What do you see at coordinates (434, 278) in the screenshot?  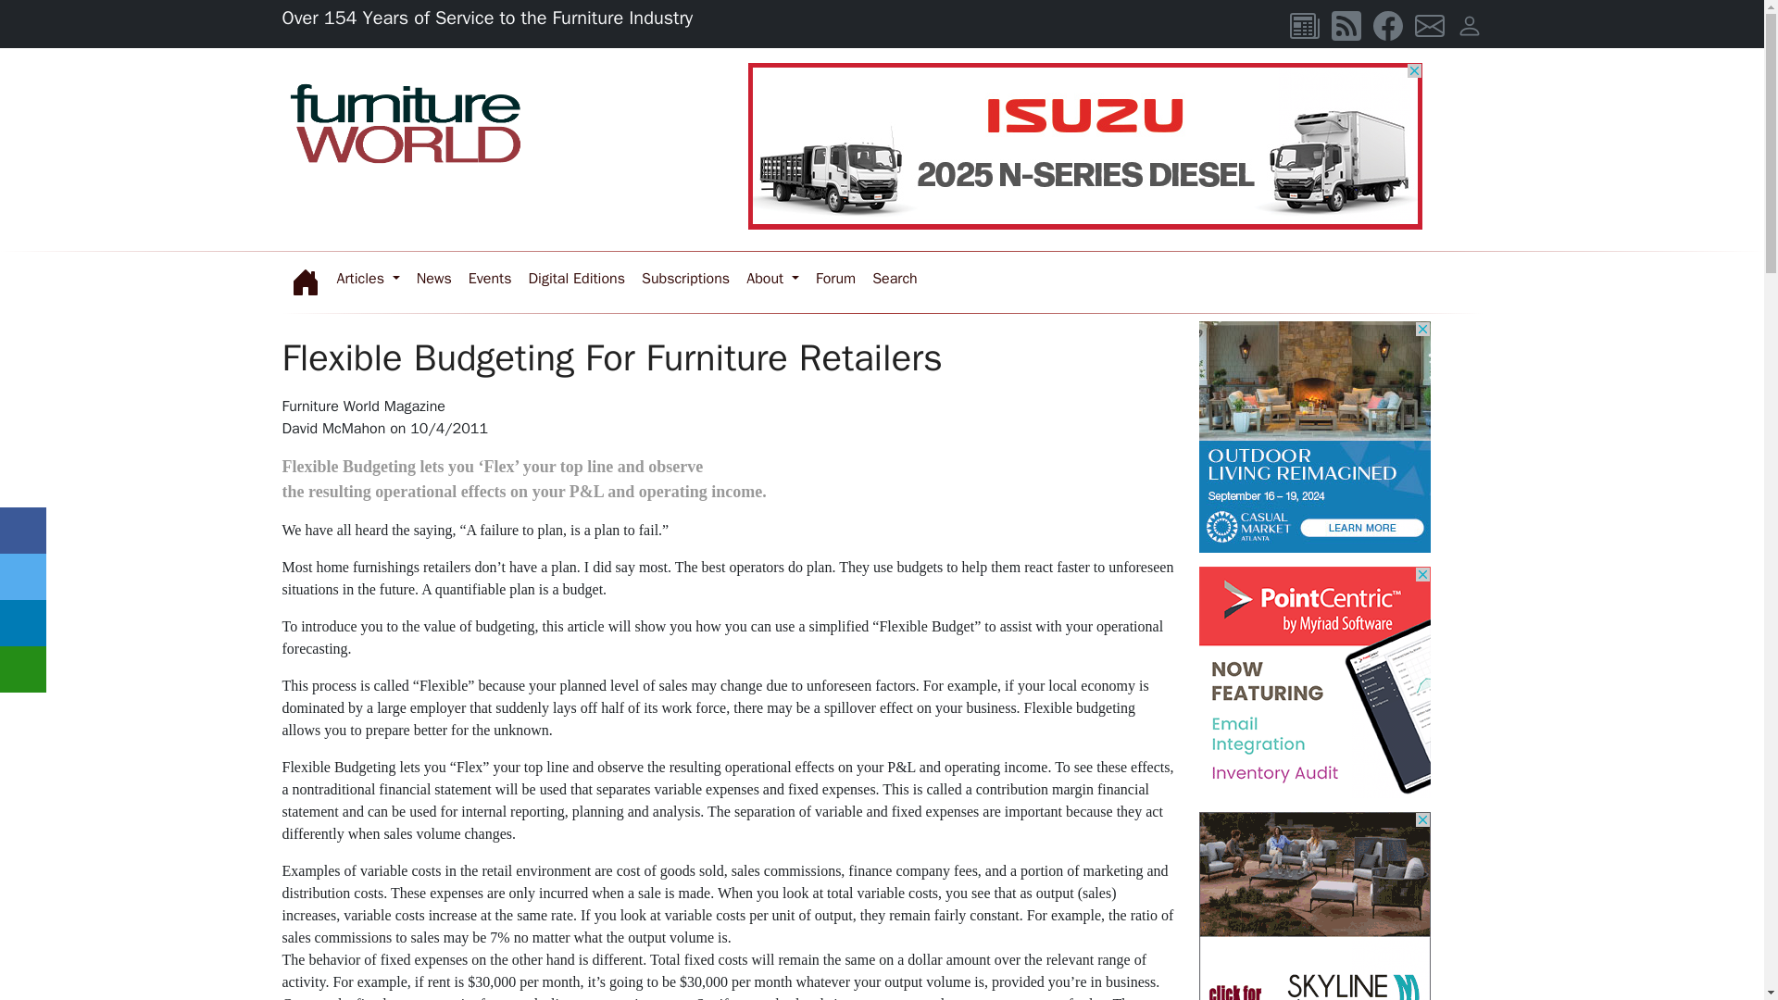 I see `Furniture Industry News` at bounding box center [434, 278].